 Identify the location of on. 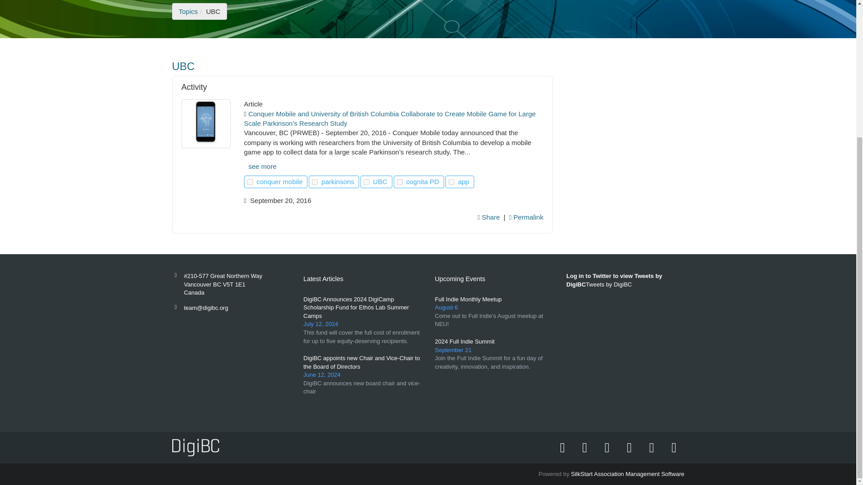
(250, 181).